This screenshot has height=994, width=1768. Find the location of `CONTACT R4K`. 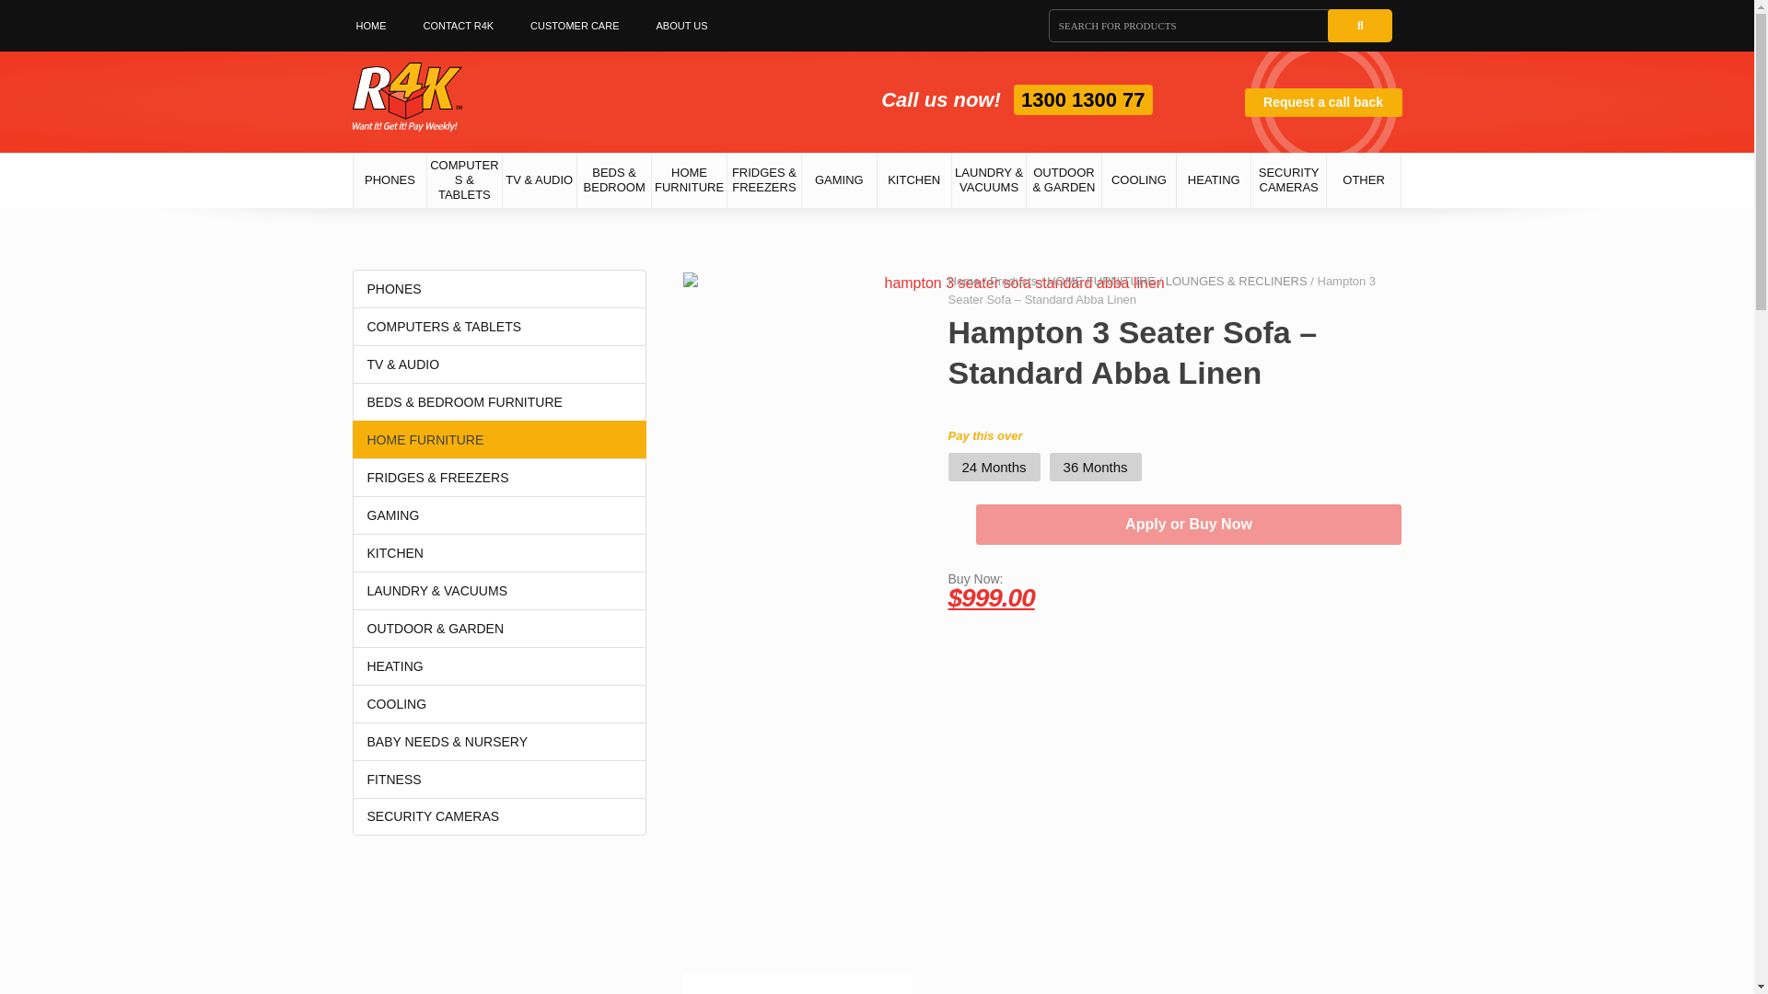

CONTACT R4K is located at coordinates (459, 26).